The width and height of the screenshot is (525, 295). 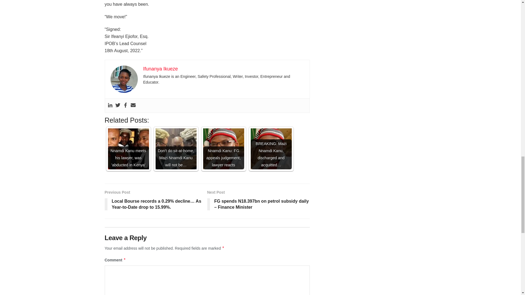 What do you see at coordinates (223, 149) in the screenshot?
I see `Nnamdi Kanu: FG appeals judgement, lawyer reacts` at bounding box center [223, 149].